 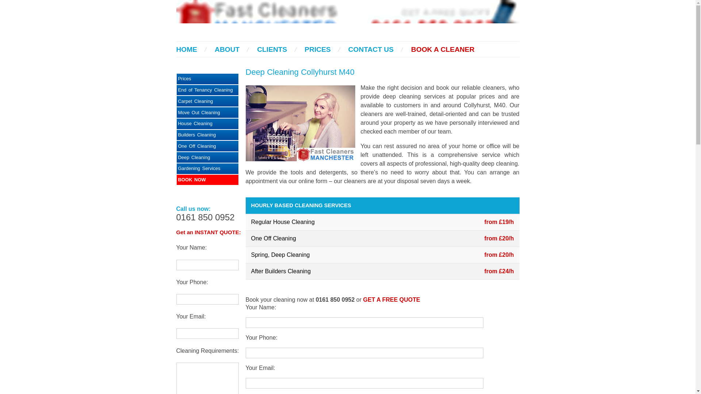 I want to click on ABOUT, so click(x=227, y=49).